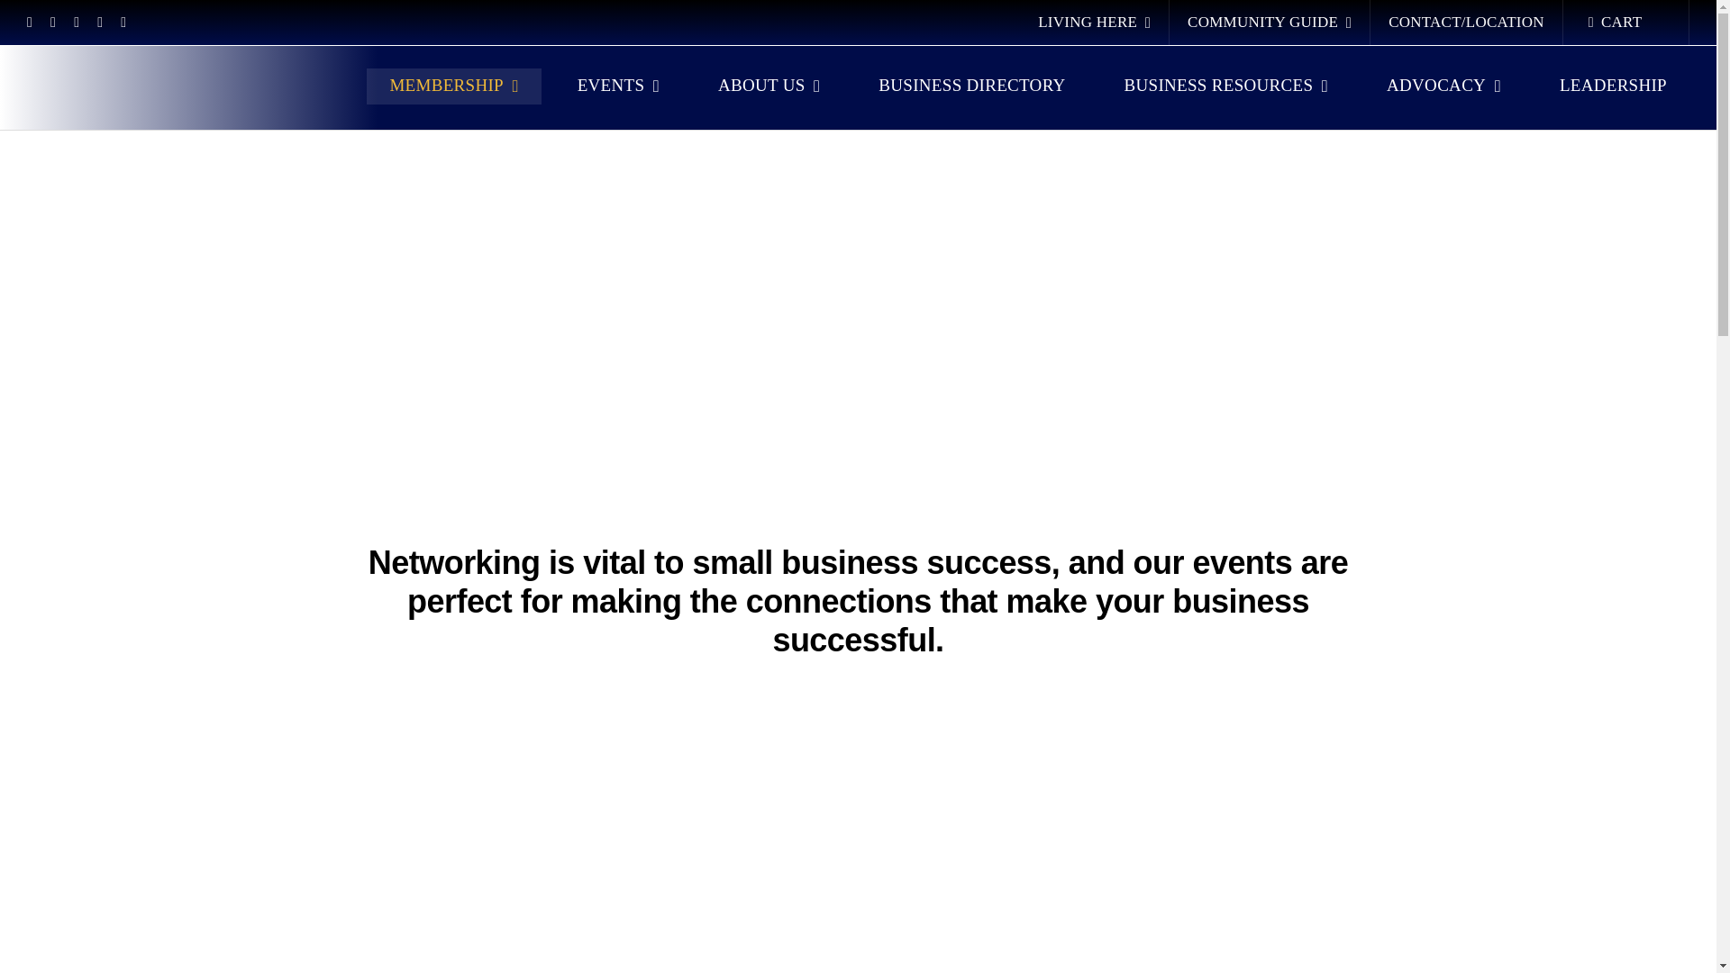 Image resolution: width=1730 pixels, height=973 pixels. Describe the element at coordinates (1269, 22) in the screenshot. I see `COMMUNITY GUIDE` at that location.